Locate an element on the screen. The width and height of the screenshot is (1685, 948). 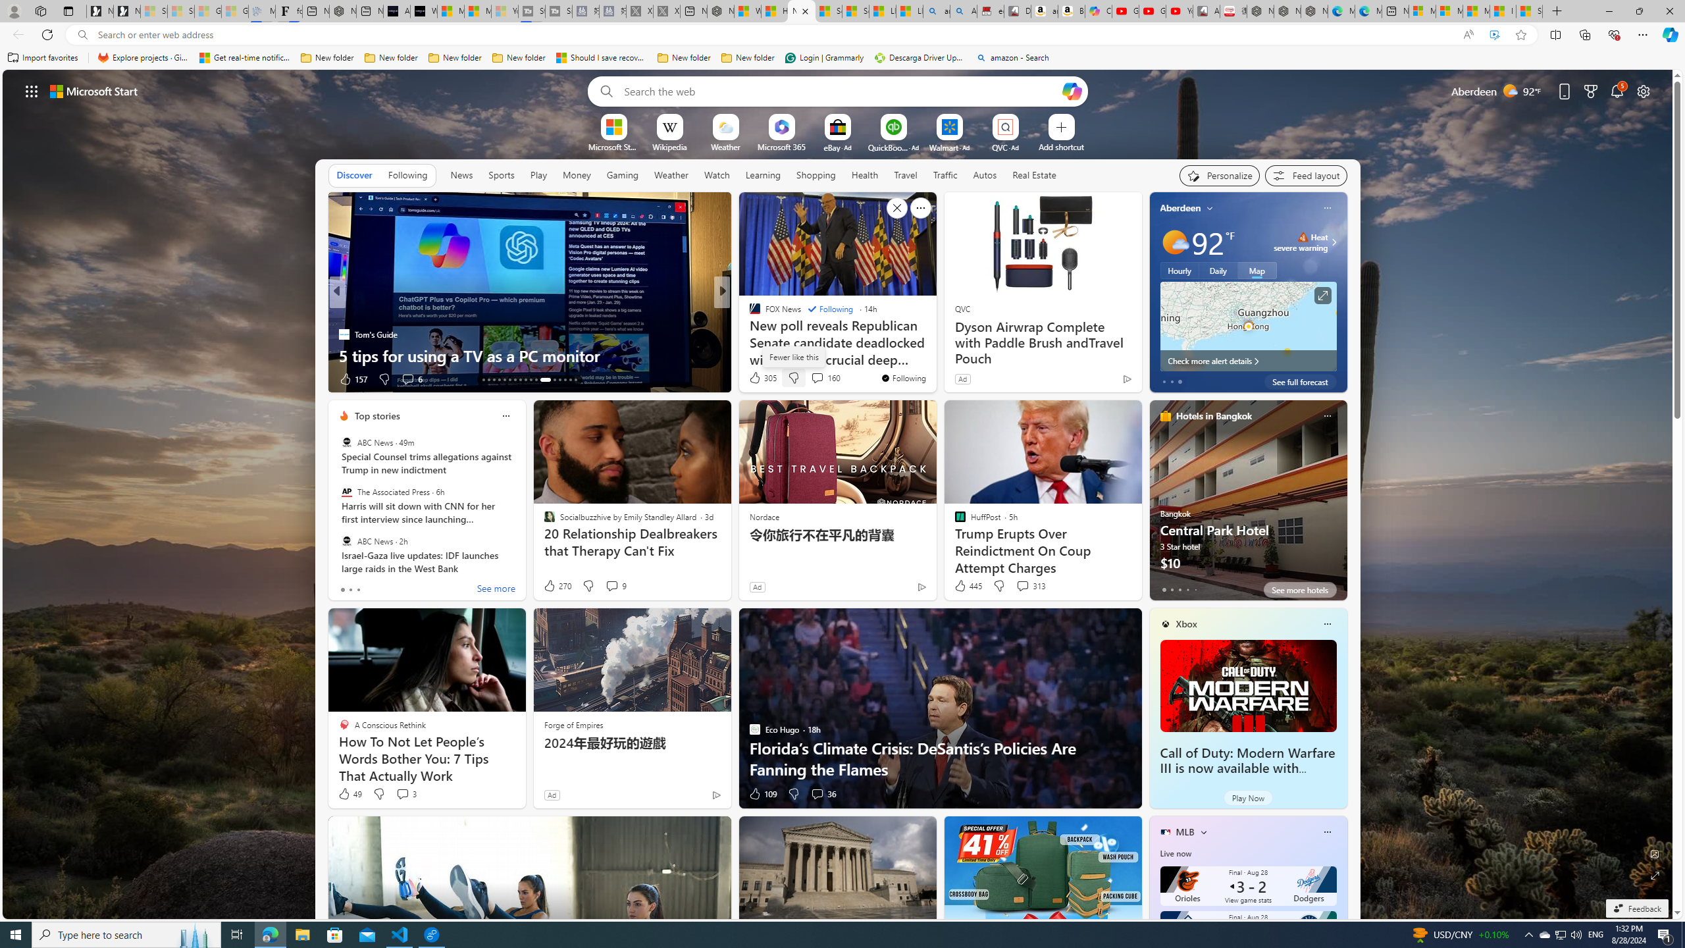
AutomationID: tab-24 is located at coordinates (546, 380).